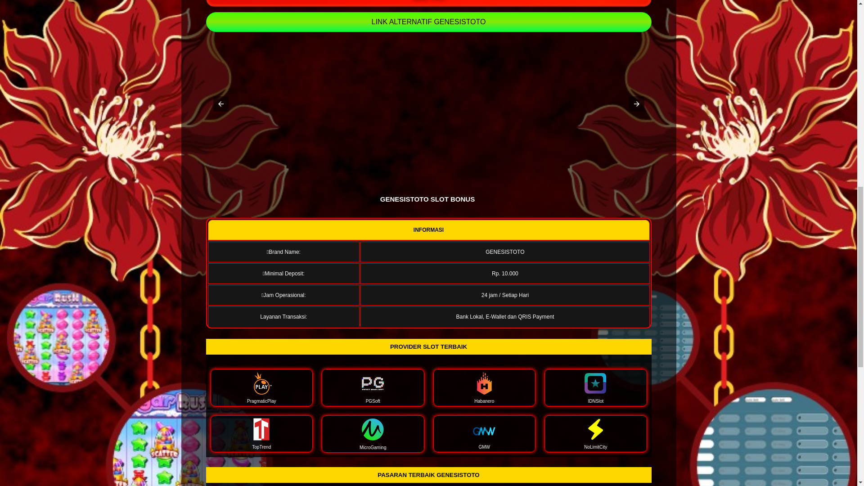 The height and width of the screenshot is (486, 864). Describe the element at coordinates (262, 434) in the screenshot. I see `TopTrend` at that location.